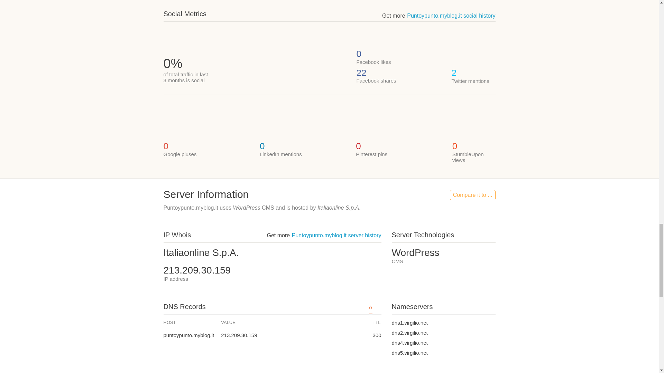 This screenshot has height=373, width=664. What do you see at coordinates (336, 235) in the screenshot?
I see `Puntoypunto.myblog.it server history` at bounding box center [336, 235].